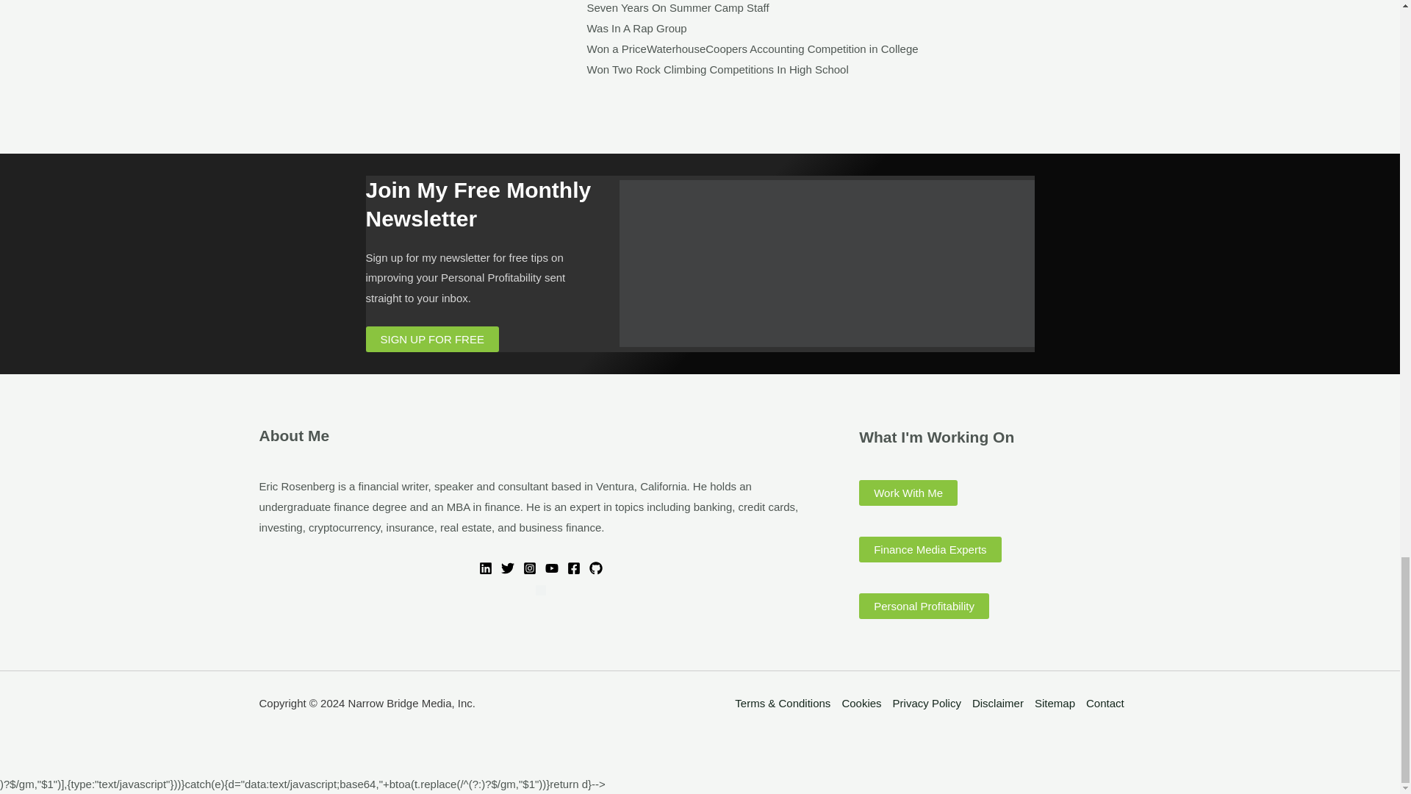 This screenshot has height=794, width=1411. I want to click on Privacy Policy, so click(927, 703).